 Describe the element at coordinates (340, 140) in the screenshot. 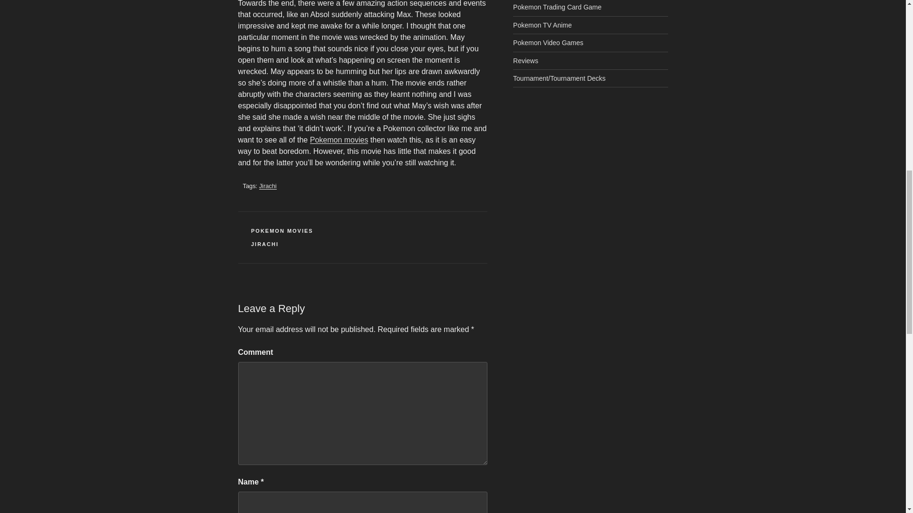

I see `Pokemon movies` at that location.